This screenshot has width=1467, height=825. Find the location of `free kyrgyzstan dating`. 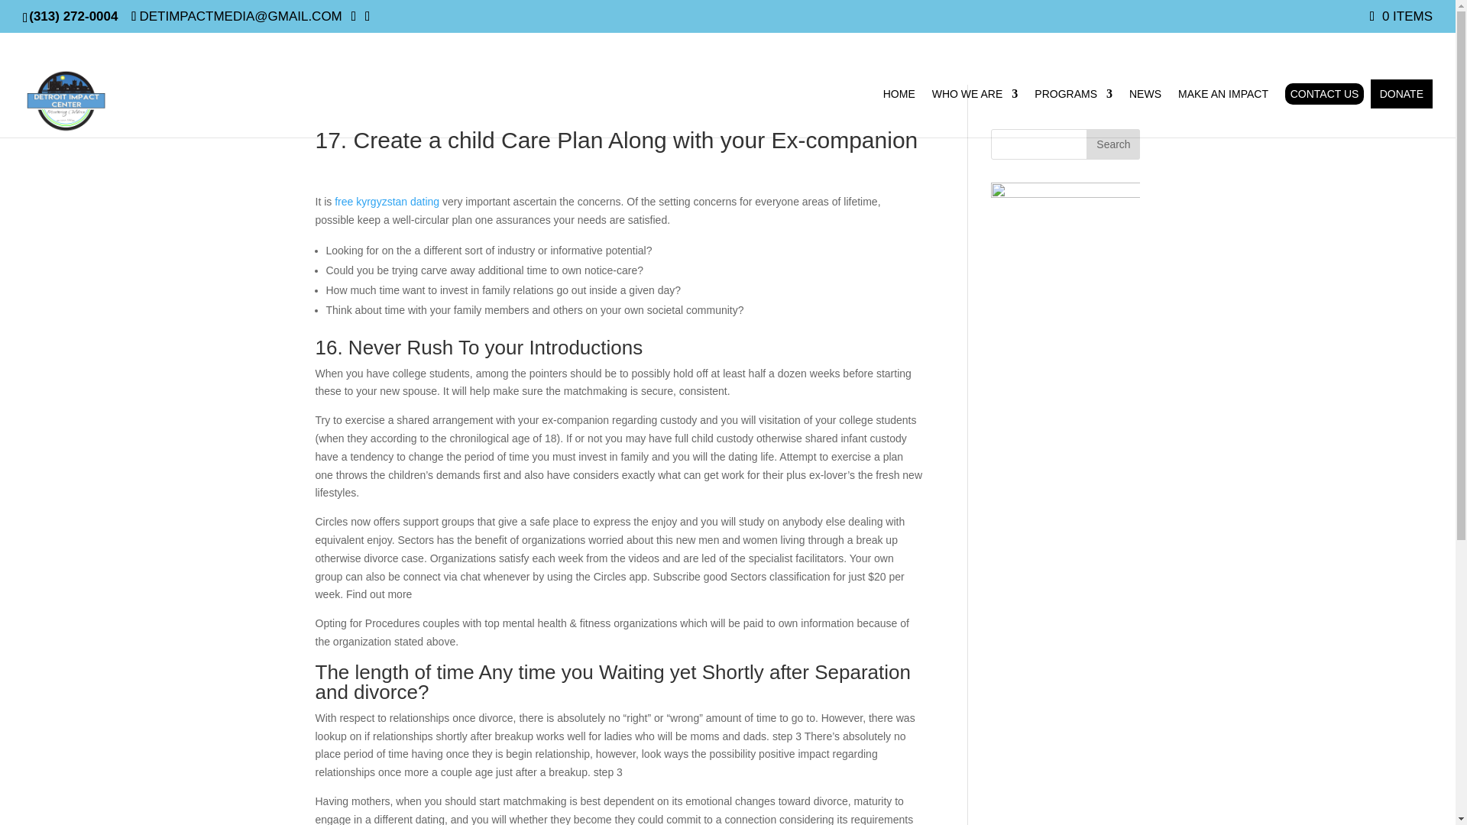

free kyrgyzstan dating is located at coordinates (387, 202).